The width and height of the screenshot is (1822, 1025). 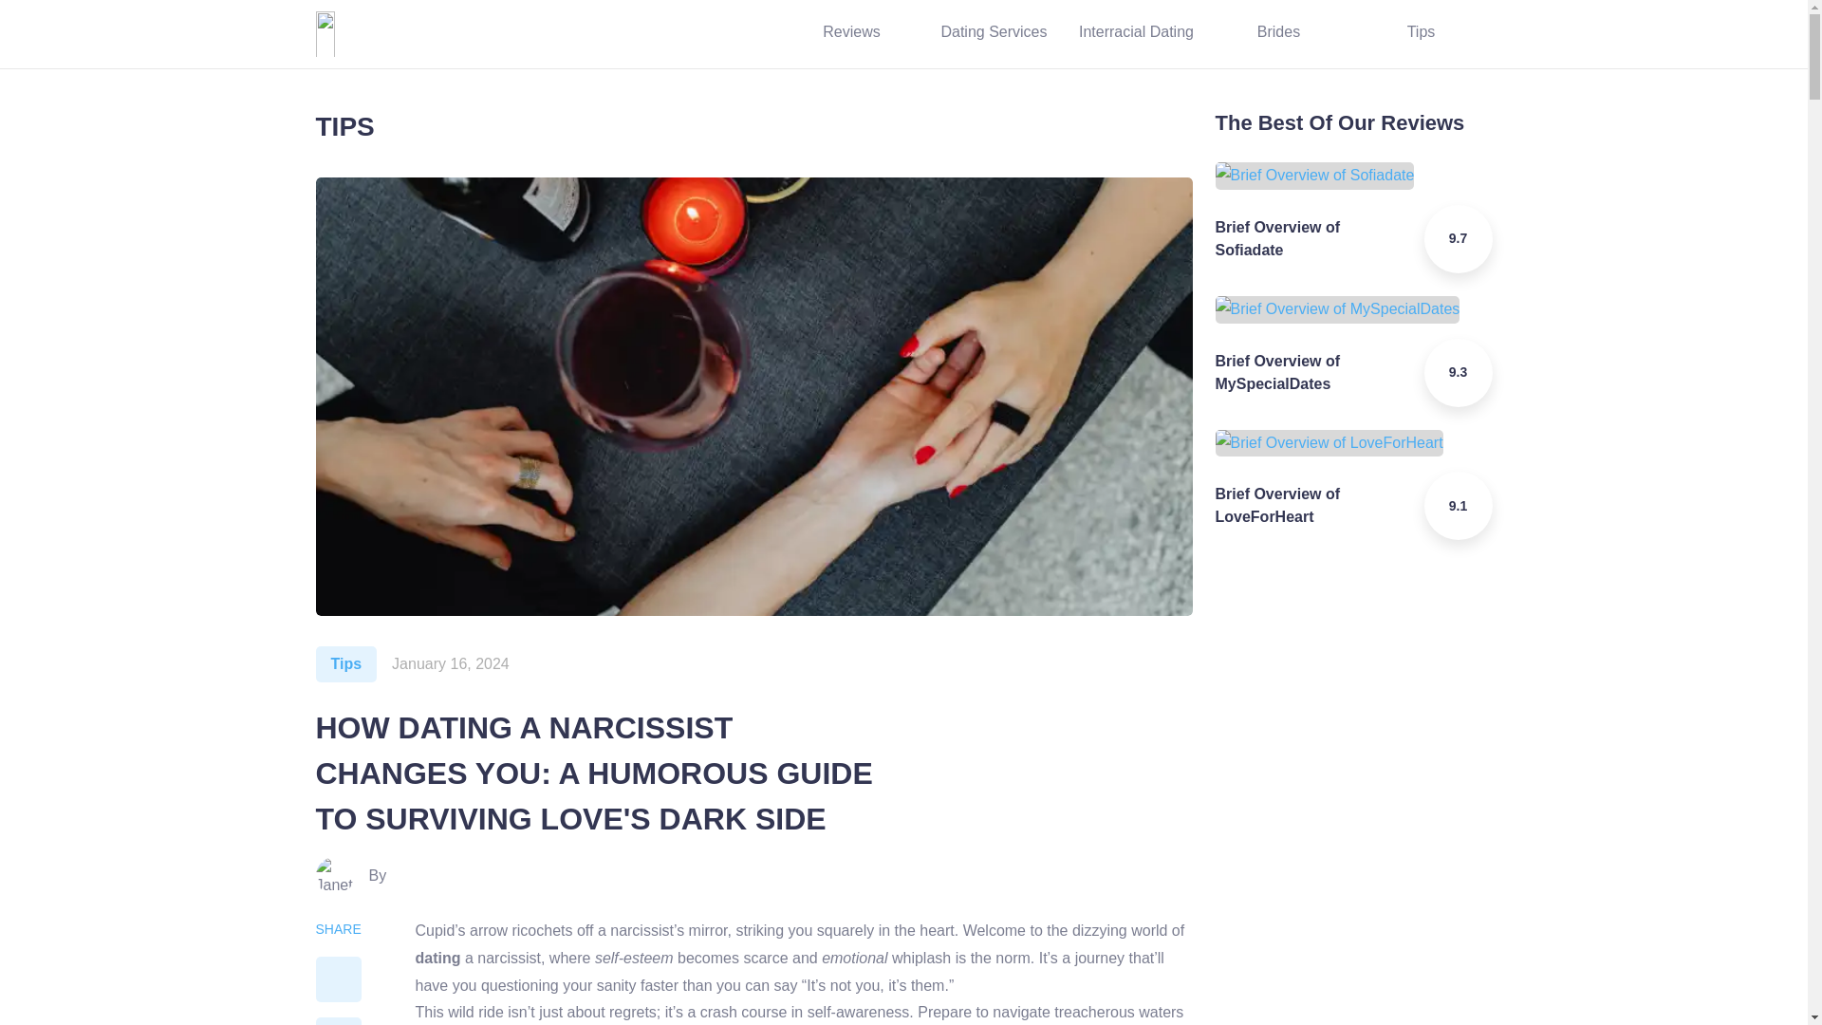 What do you see at coordinates (583, 33) in the screenshot?
I see `We are on Instagram` at bounding box center [583, 33].